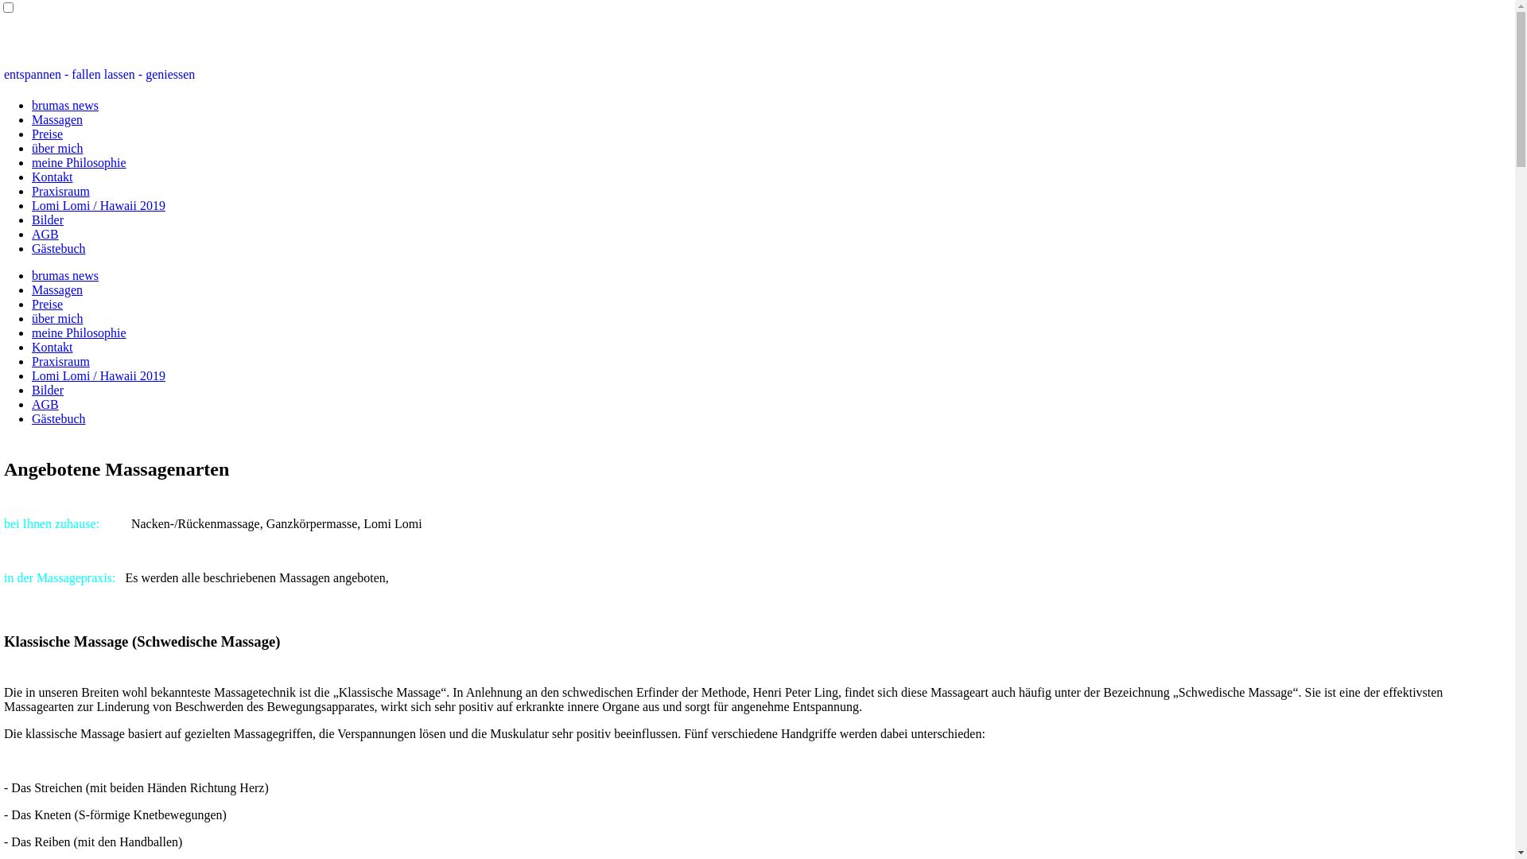  What do you see at coordinates (65, 105) in the screenshot?
I see `brumas news` at bounding box center [65, 105].